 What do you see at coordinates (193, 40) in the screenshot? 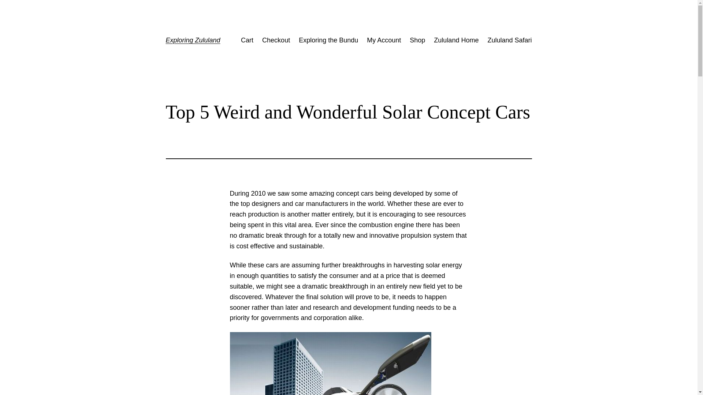
I see `Exploring Zululand` at bounding box center [193, 40].